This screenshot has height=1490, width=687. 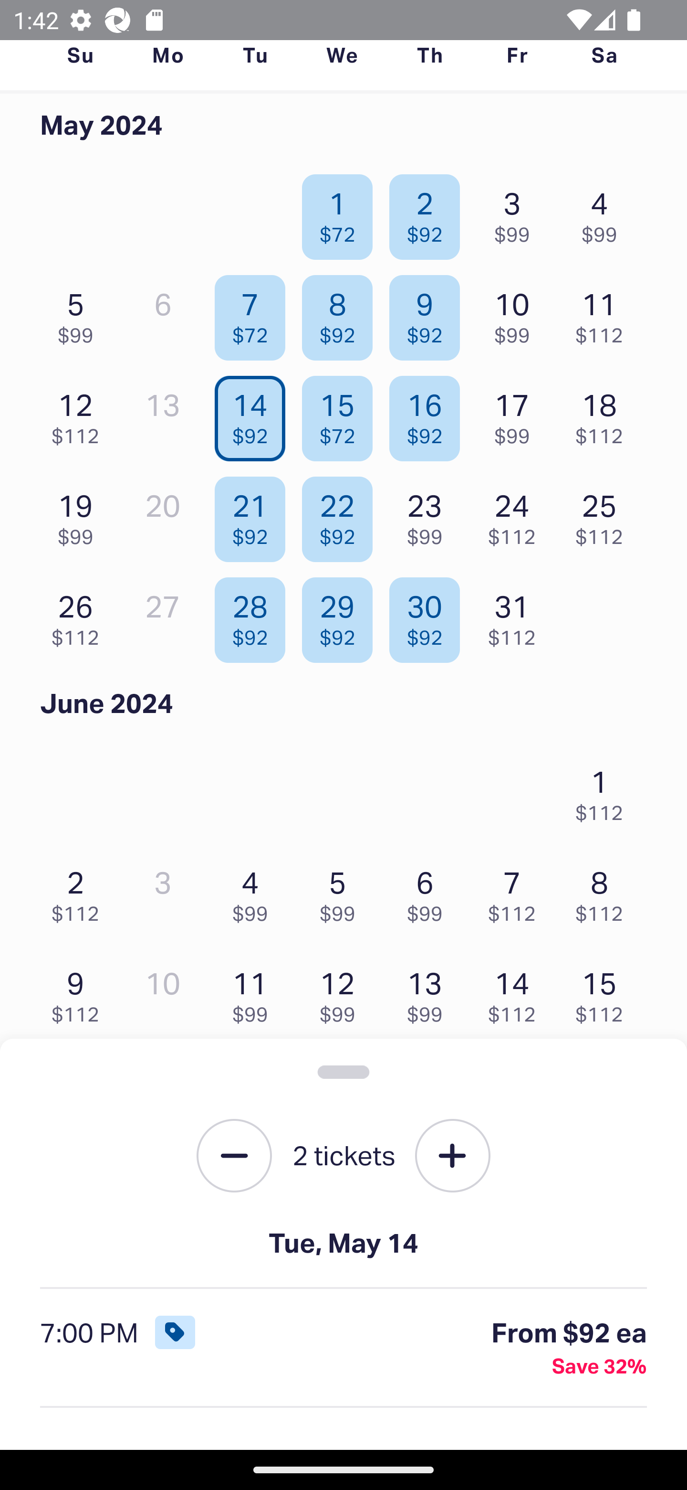 What do you see at coordinates (255, 616) in the screenshot?
I see `28 $92` at bounding box center [255, 616].